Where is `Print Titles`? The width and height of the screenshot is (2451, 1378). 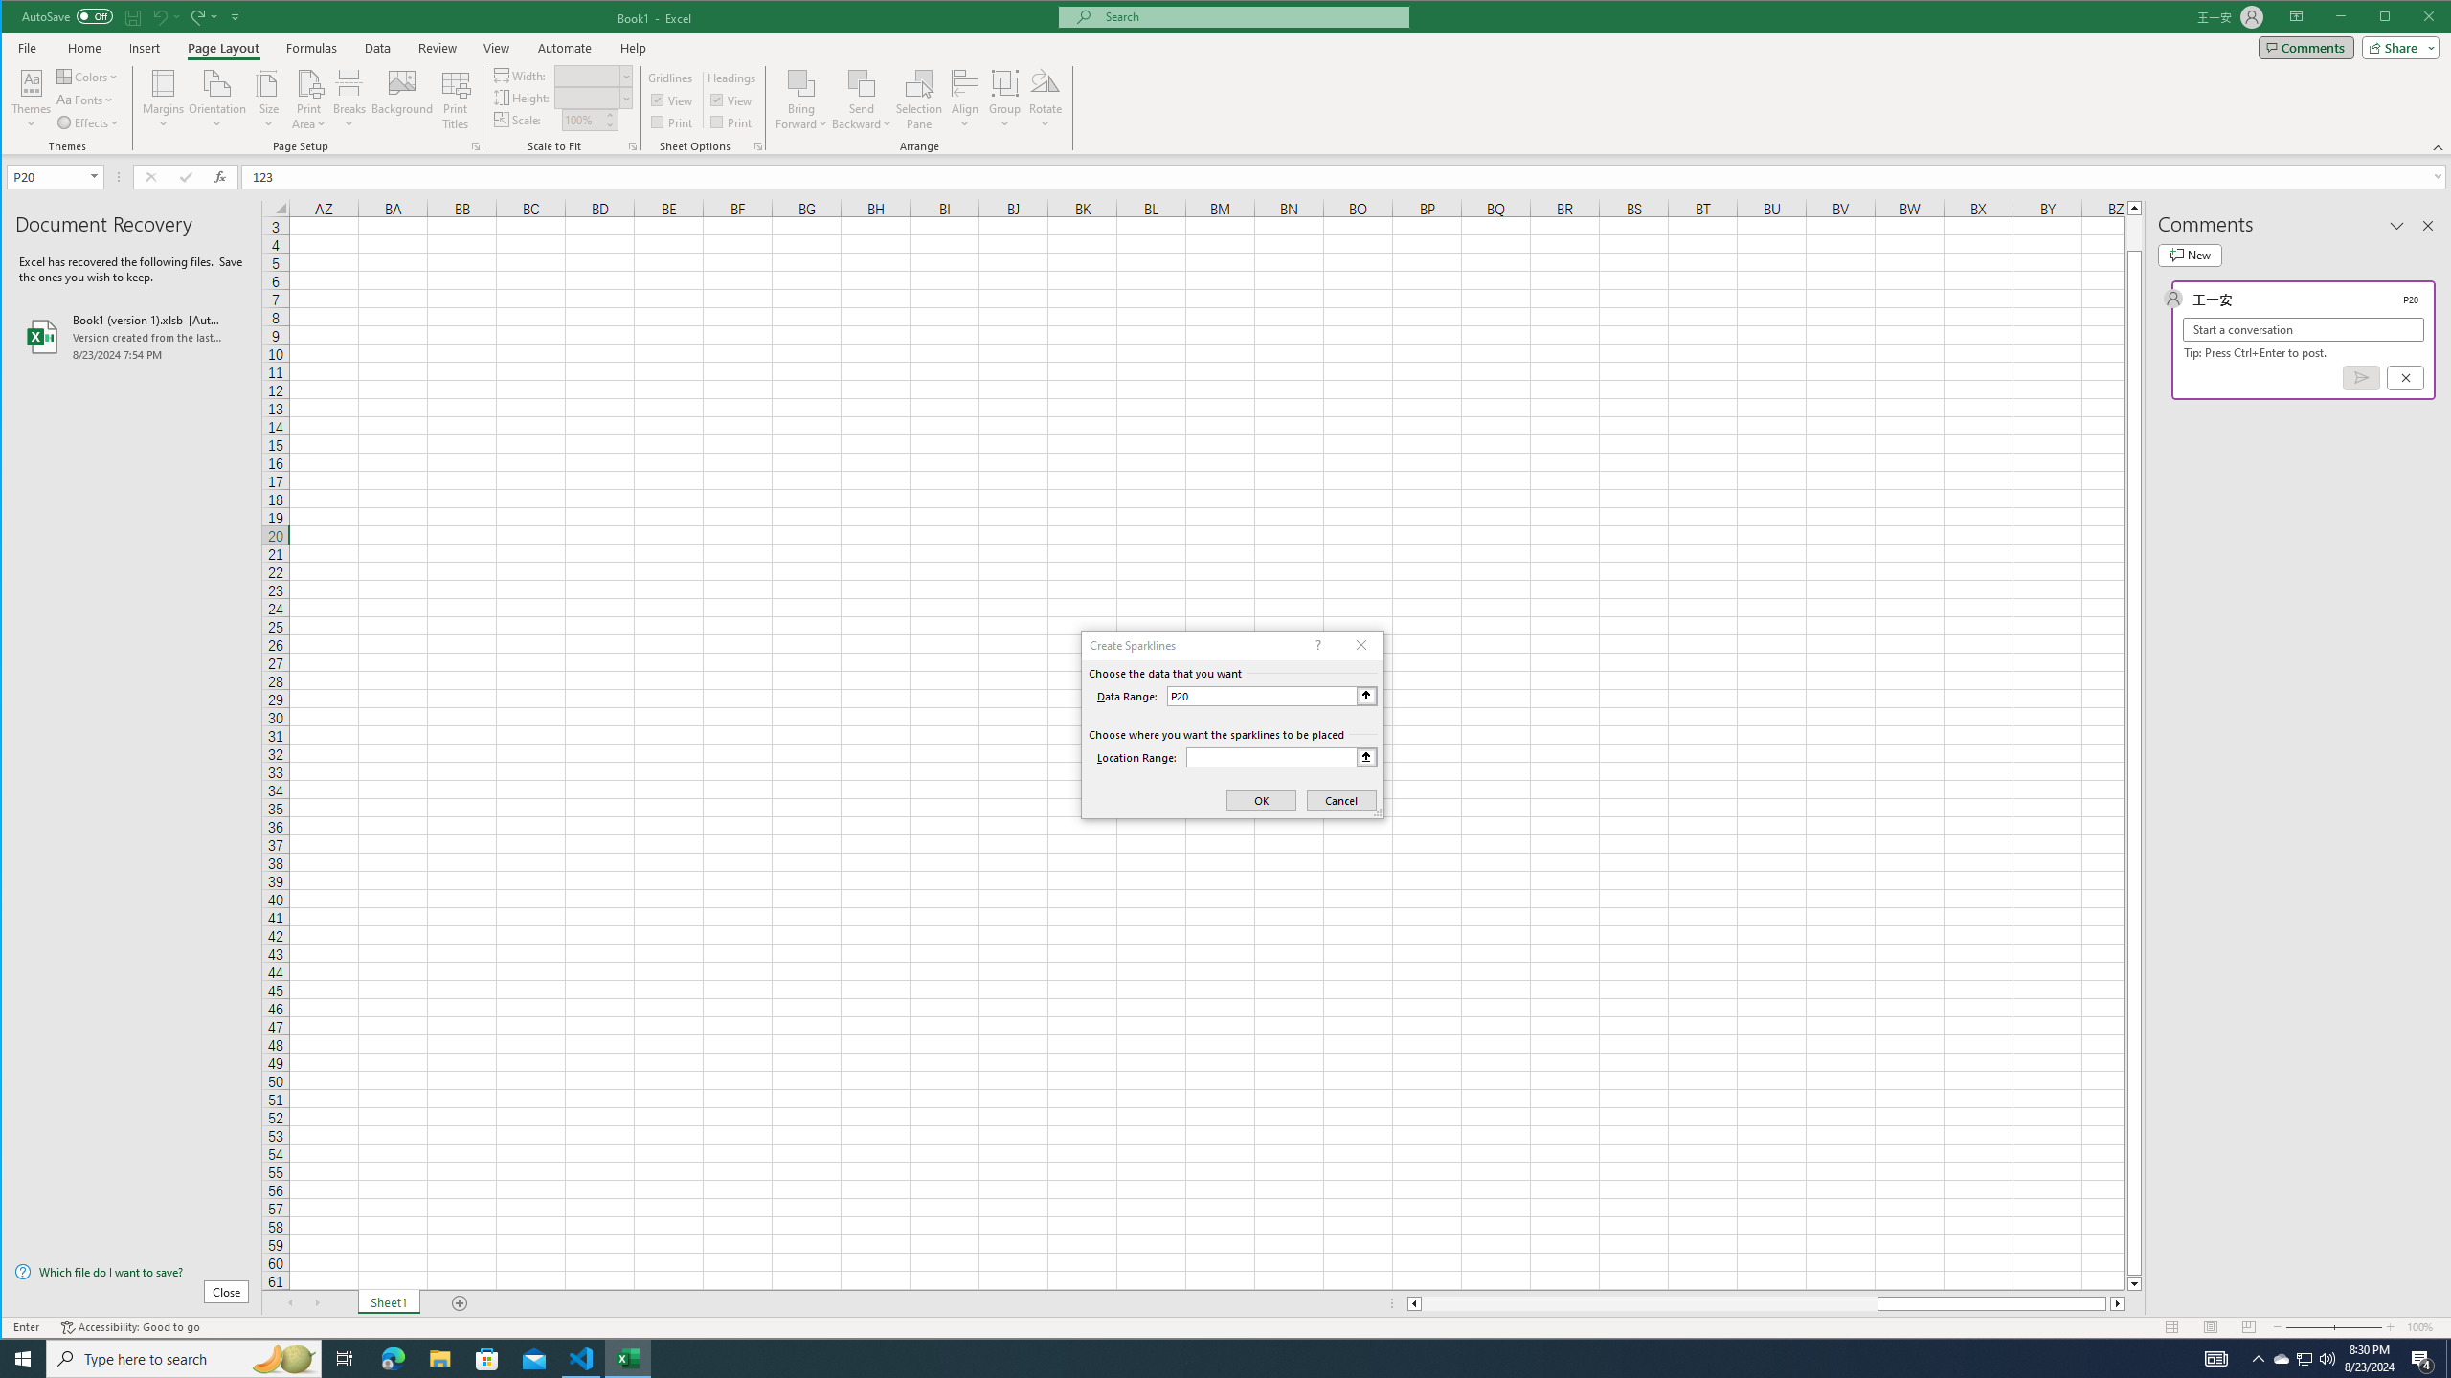
Print Titles is located at coordinates (456, 100).